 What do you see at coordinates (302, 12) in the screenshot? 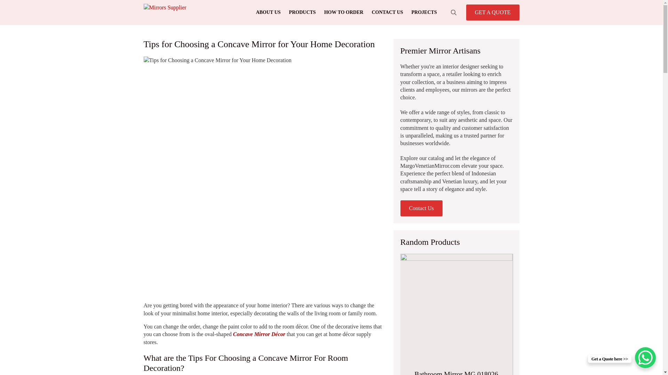
I see `PRODUCTS` at bounding box center [302, 12].